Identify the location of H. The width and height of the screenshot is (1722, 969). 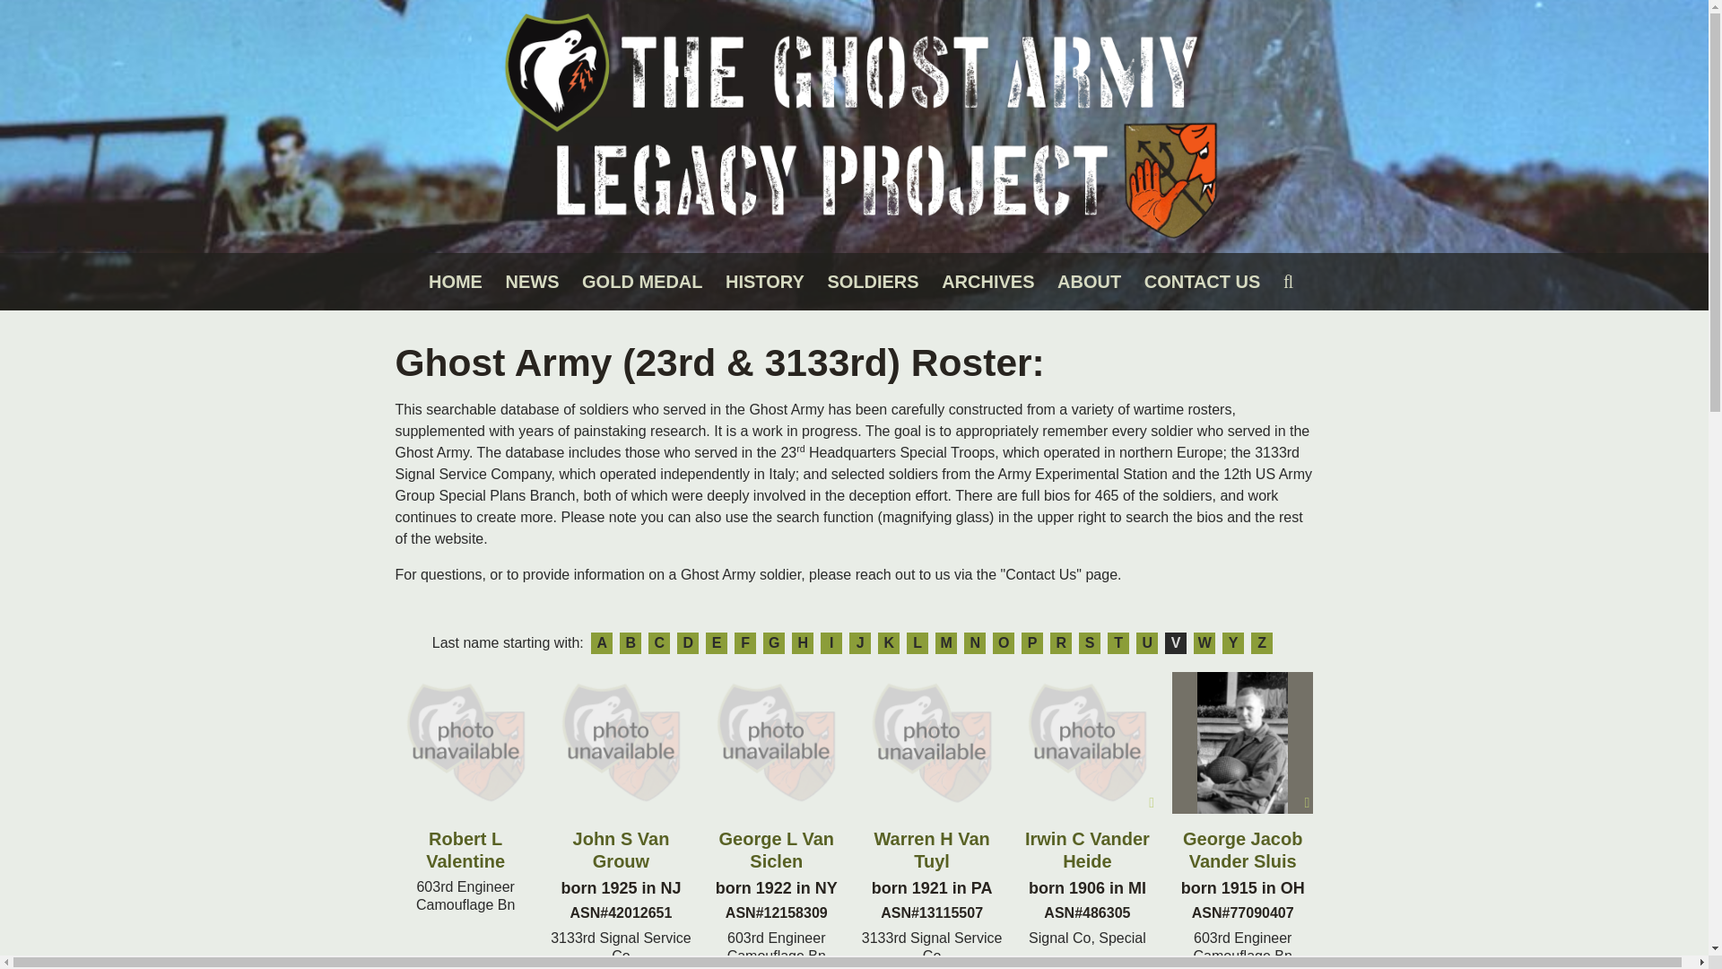
(802, 643).